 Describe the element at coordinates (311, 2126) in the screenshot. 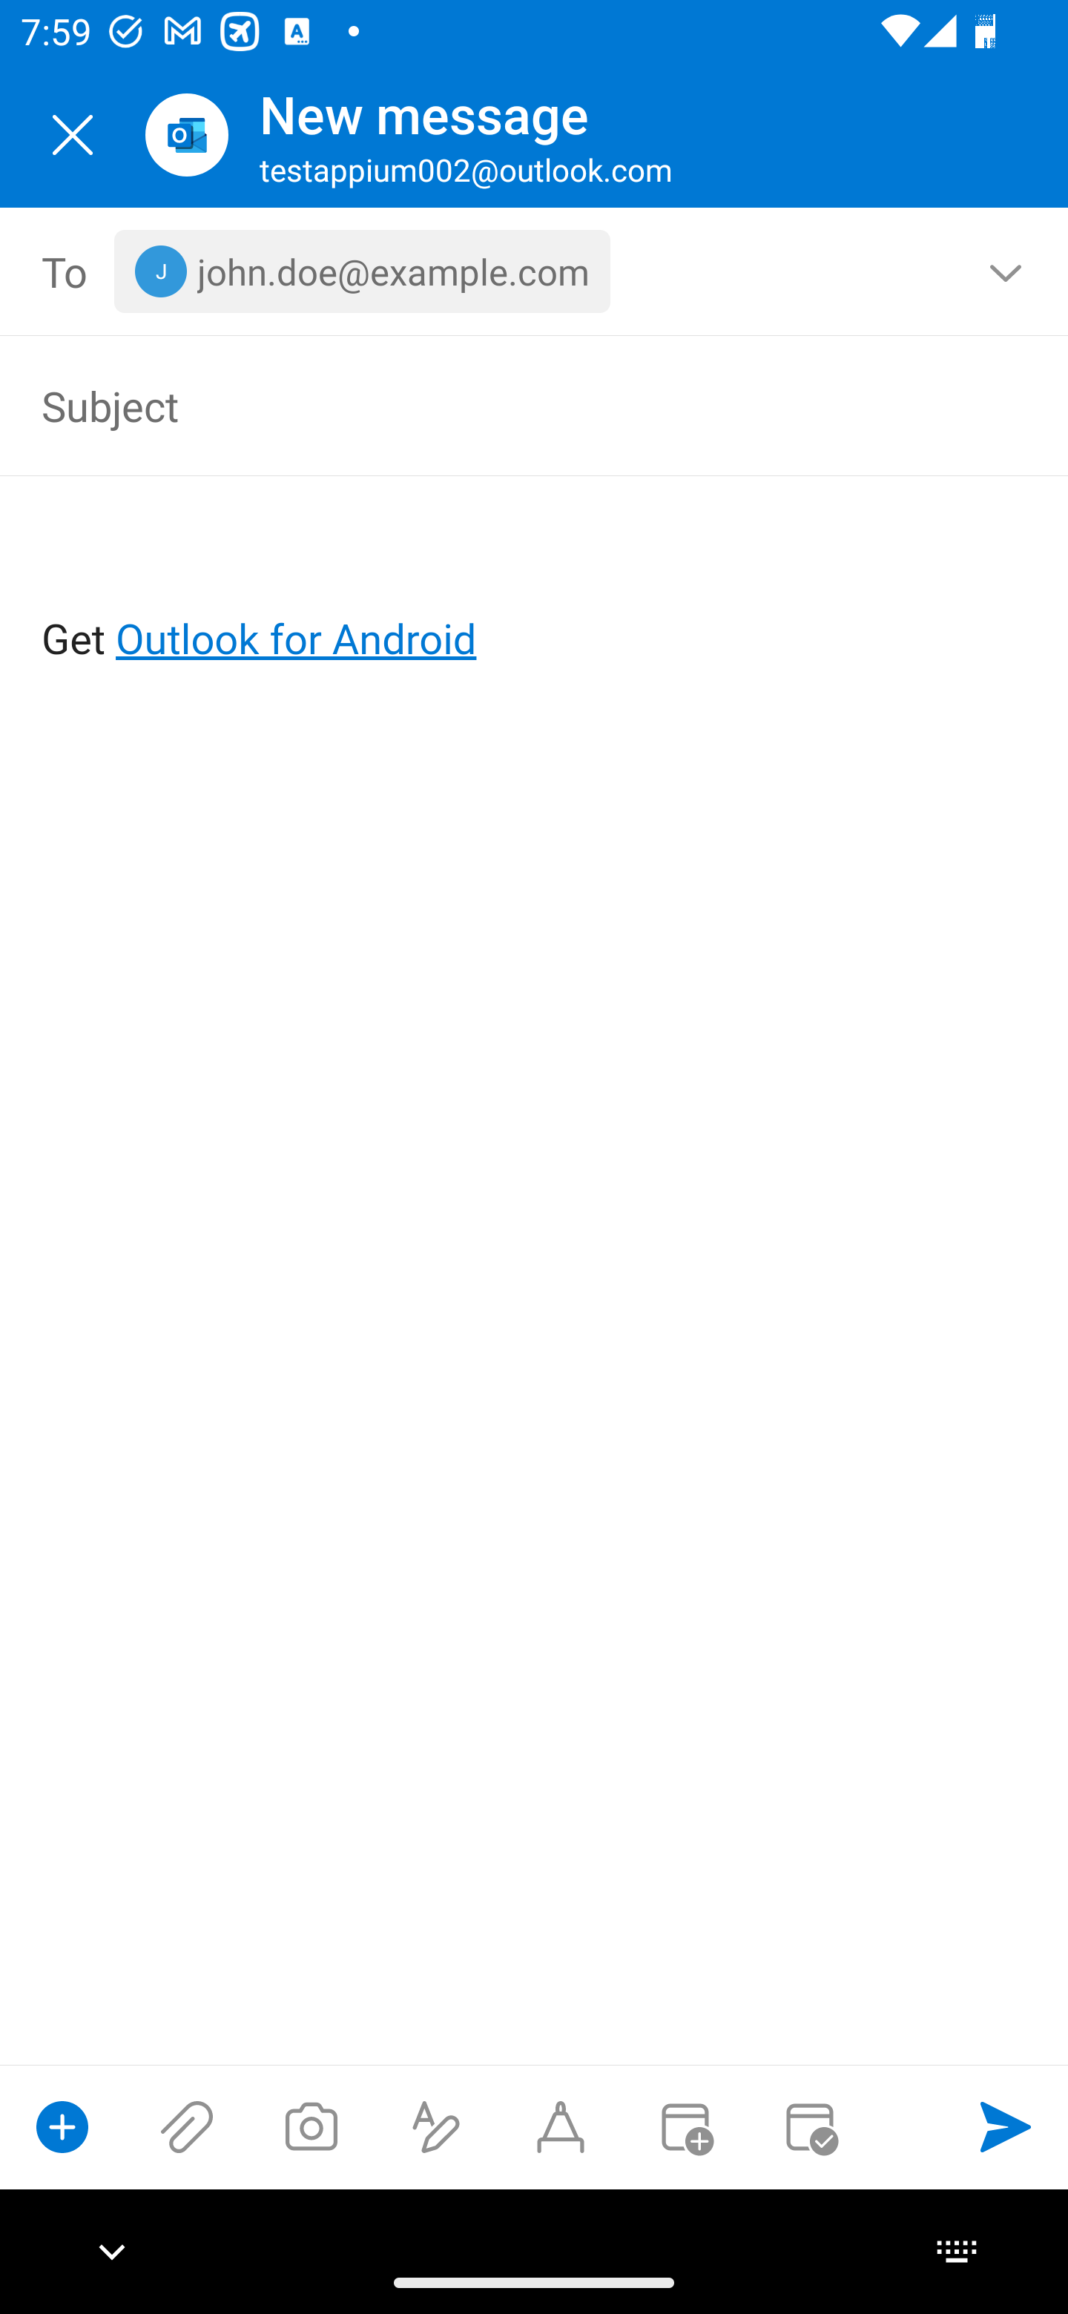

I see `Take a photo` at that location.